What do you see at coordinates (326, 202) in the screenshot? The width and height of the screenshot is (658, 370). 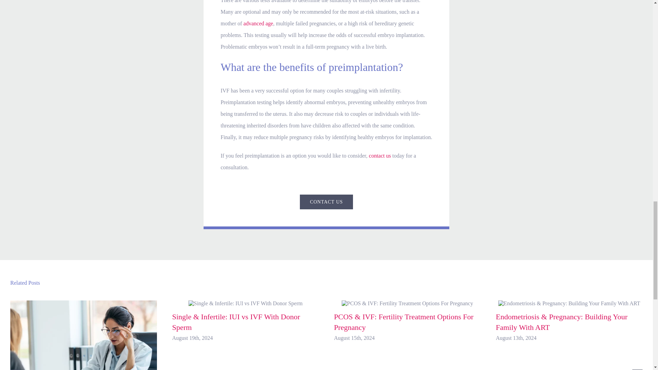 I see `CONTACT US` at bounding box center [326, 202].